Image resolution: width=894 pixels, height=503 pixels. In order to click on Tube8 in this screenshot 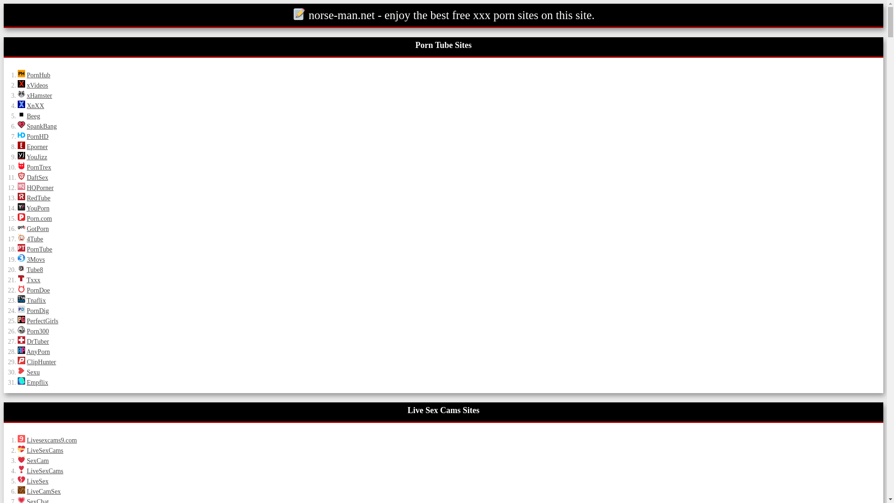, I will do `click(34, 270)`.